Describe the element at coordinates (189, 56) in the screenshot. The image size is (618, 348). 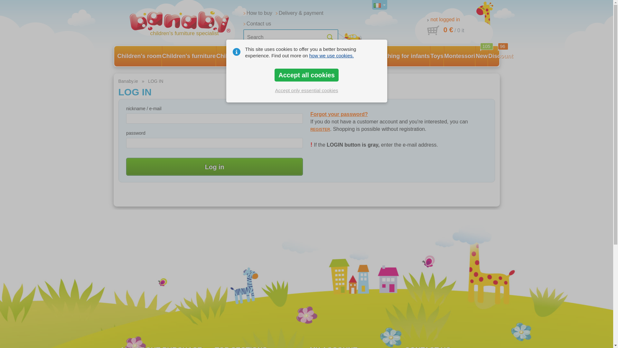
I see `Children's furniture` at that location.